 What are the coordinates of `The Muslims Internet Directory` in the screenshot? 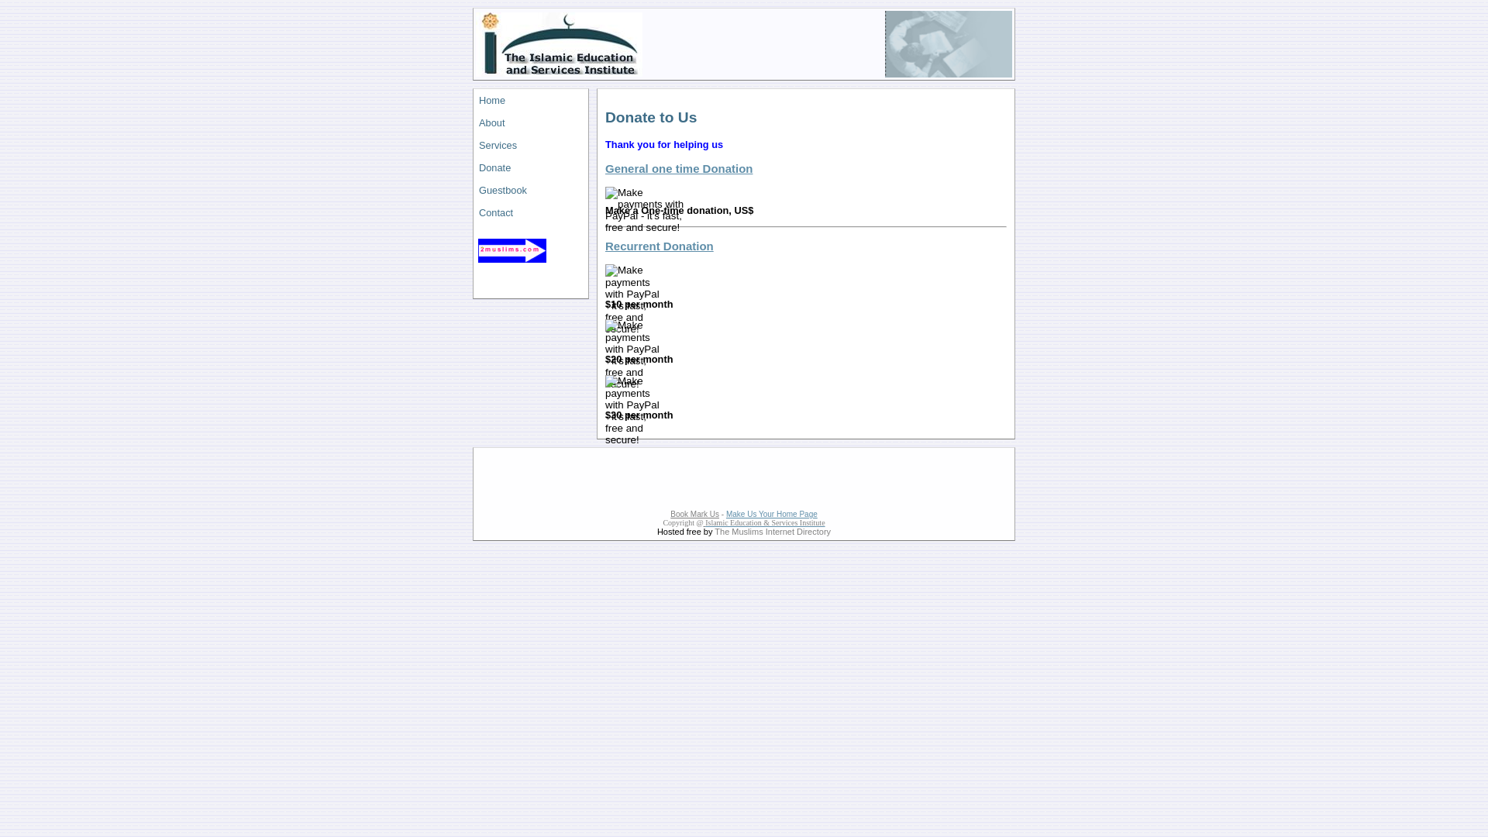 It's located at (773, 532).